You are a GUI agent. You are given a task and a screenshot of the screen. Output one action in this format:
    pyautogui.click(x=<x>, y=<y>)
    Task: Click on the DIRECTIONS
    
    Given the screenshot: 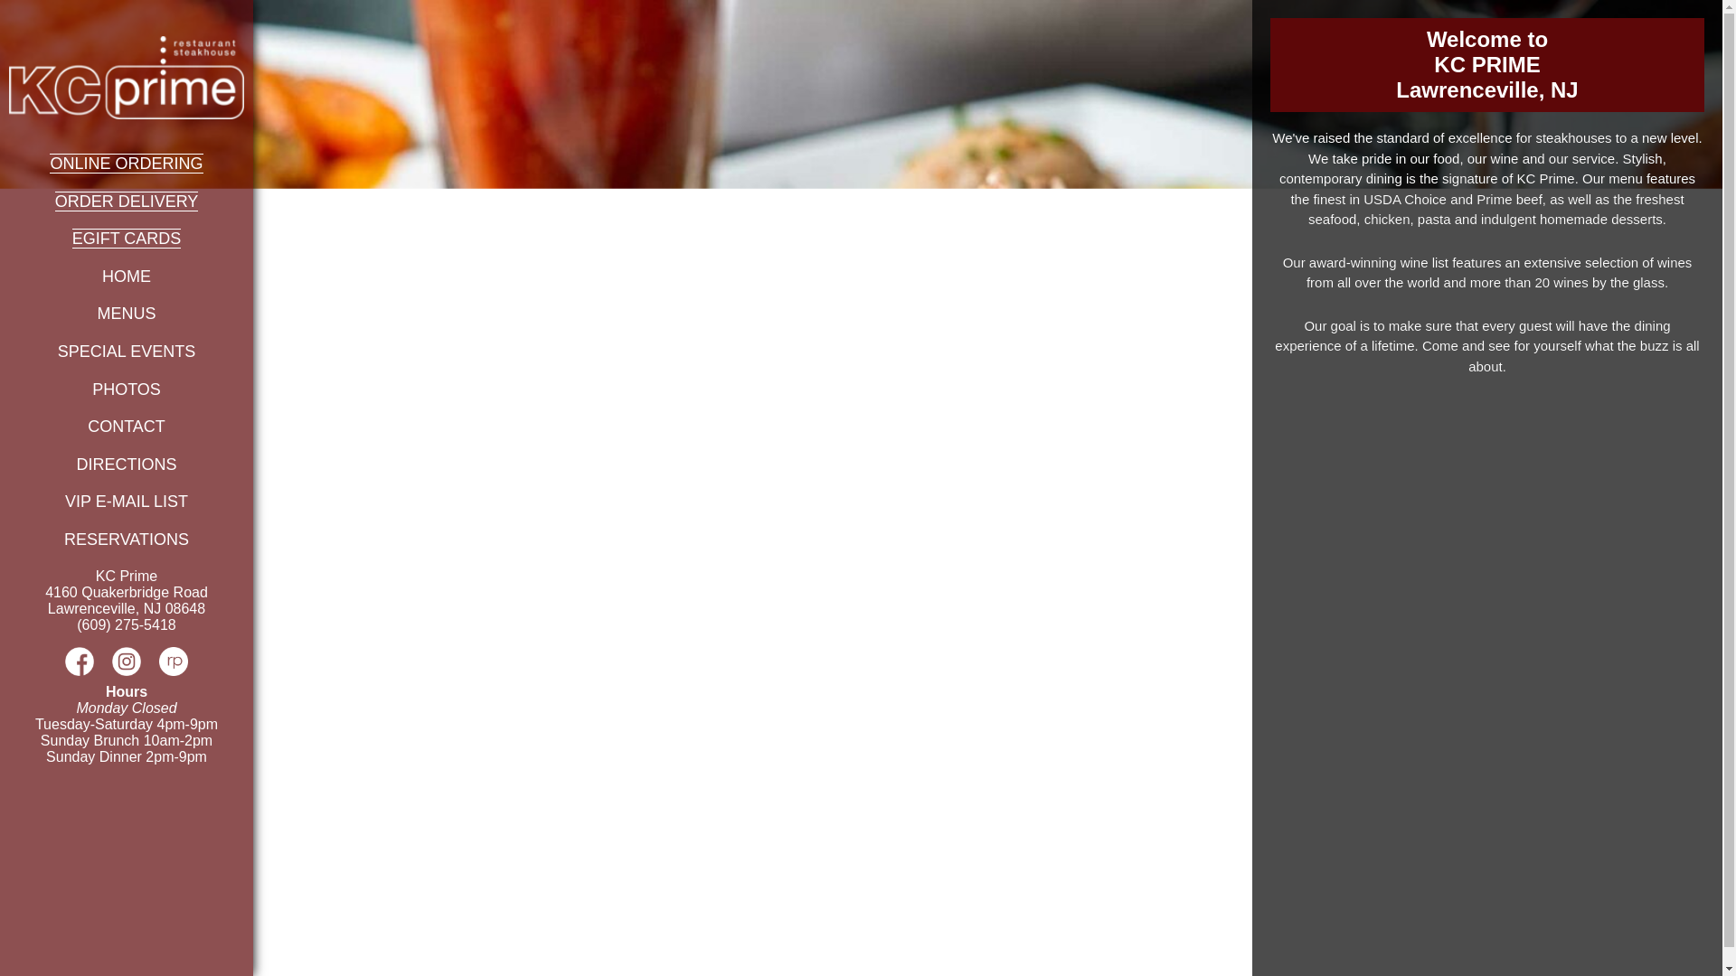 What is the action you would take?
    pyautogui.click(x=127, y=465)
    